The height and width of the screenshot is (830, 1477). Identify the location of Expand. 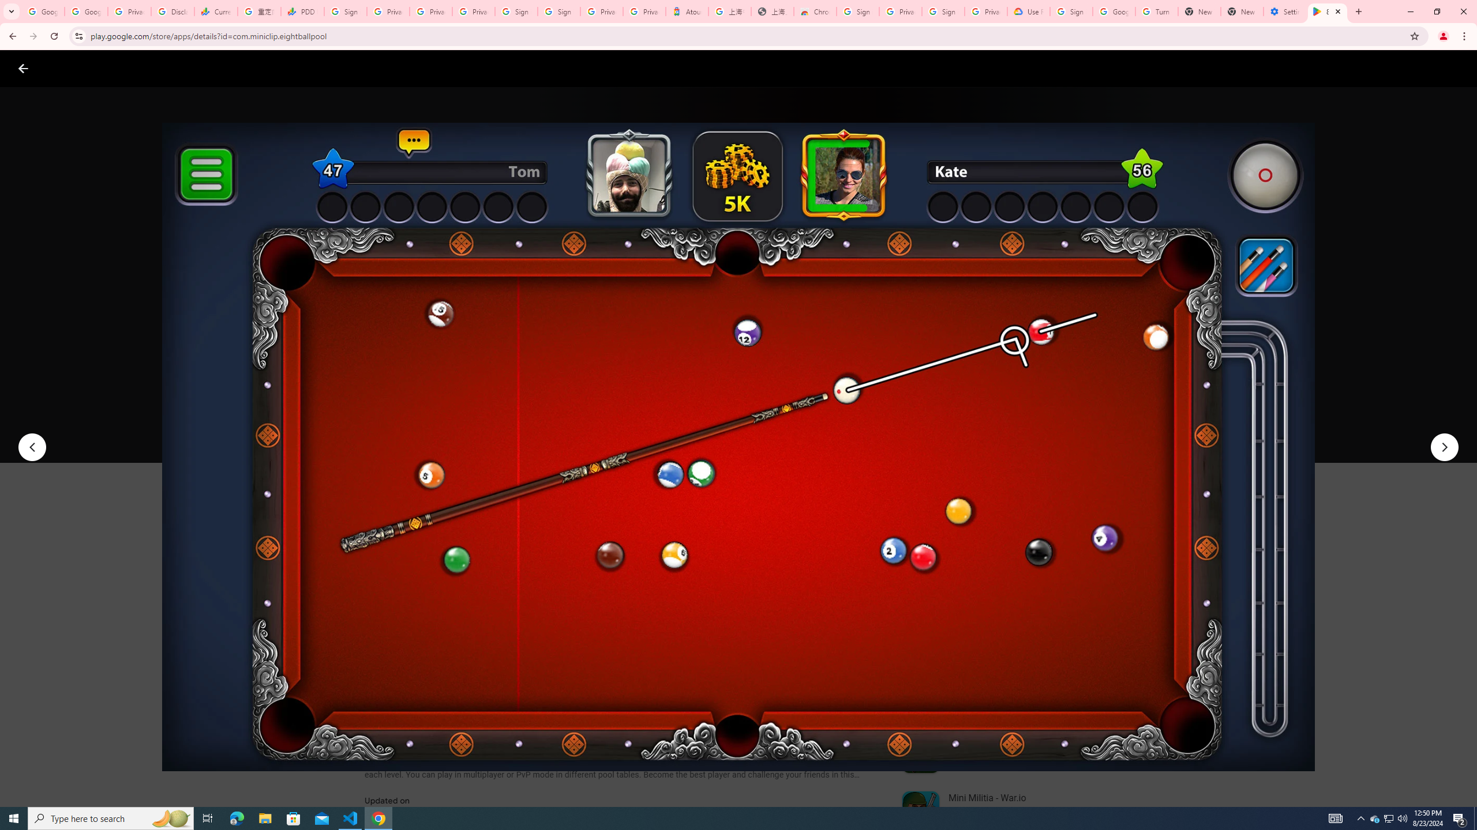
(993, 505).